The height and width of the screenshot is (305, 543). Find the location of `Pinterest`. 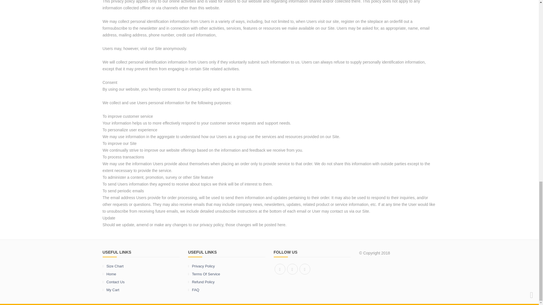

Pinterest is located at coordinates (292, 269).